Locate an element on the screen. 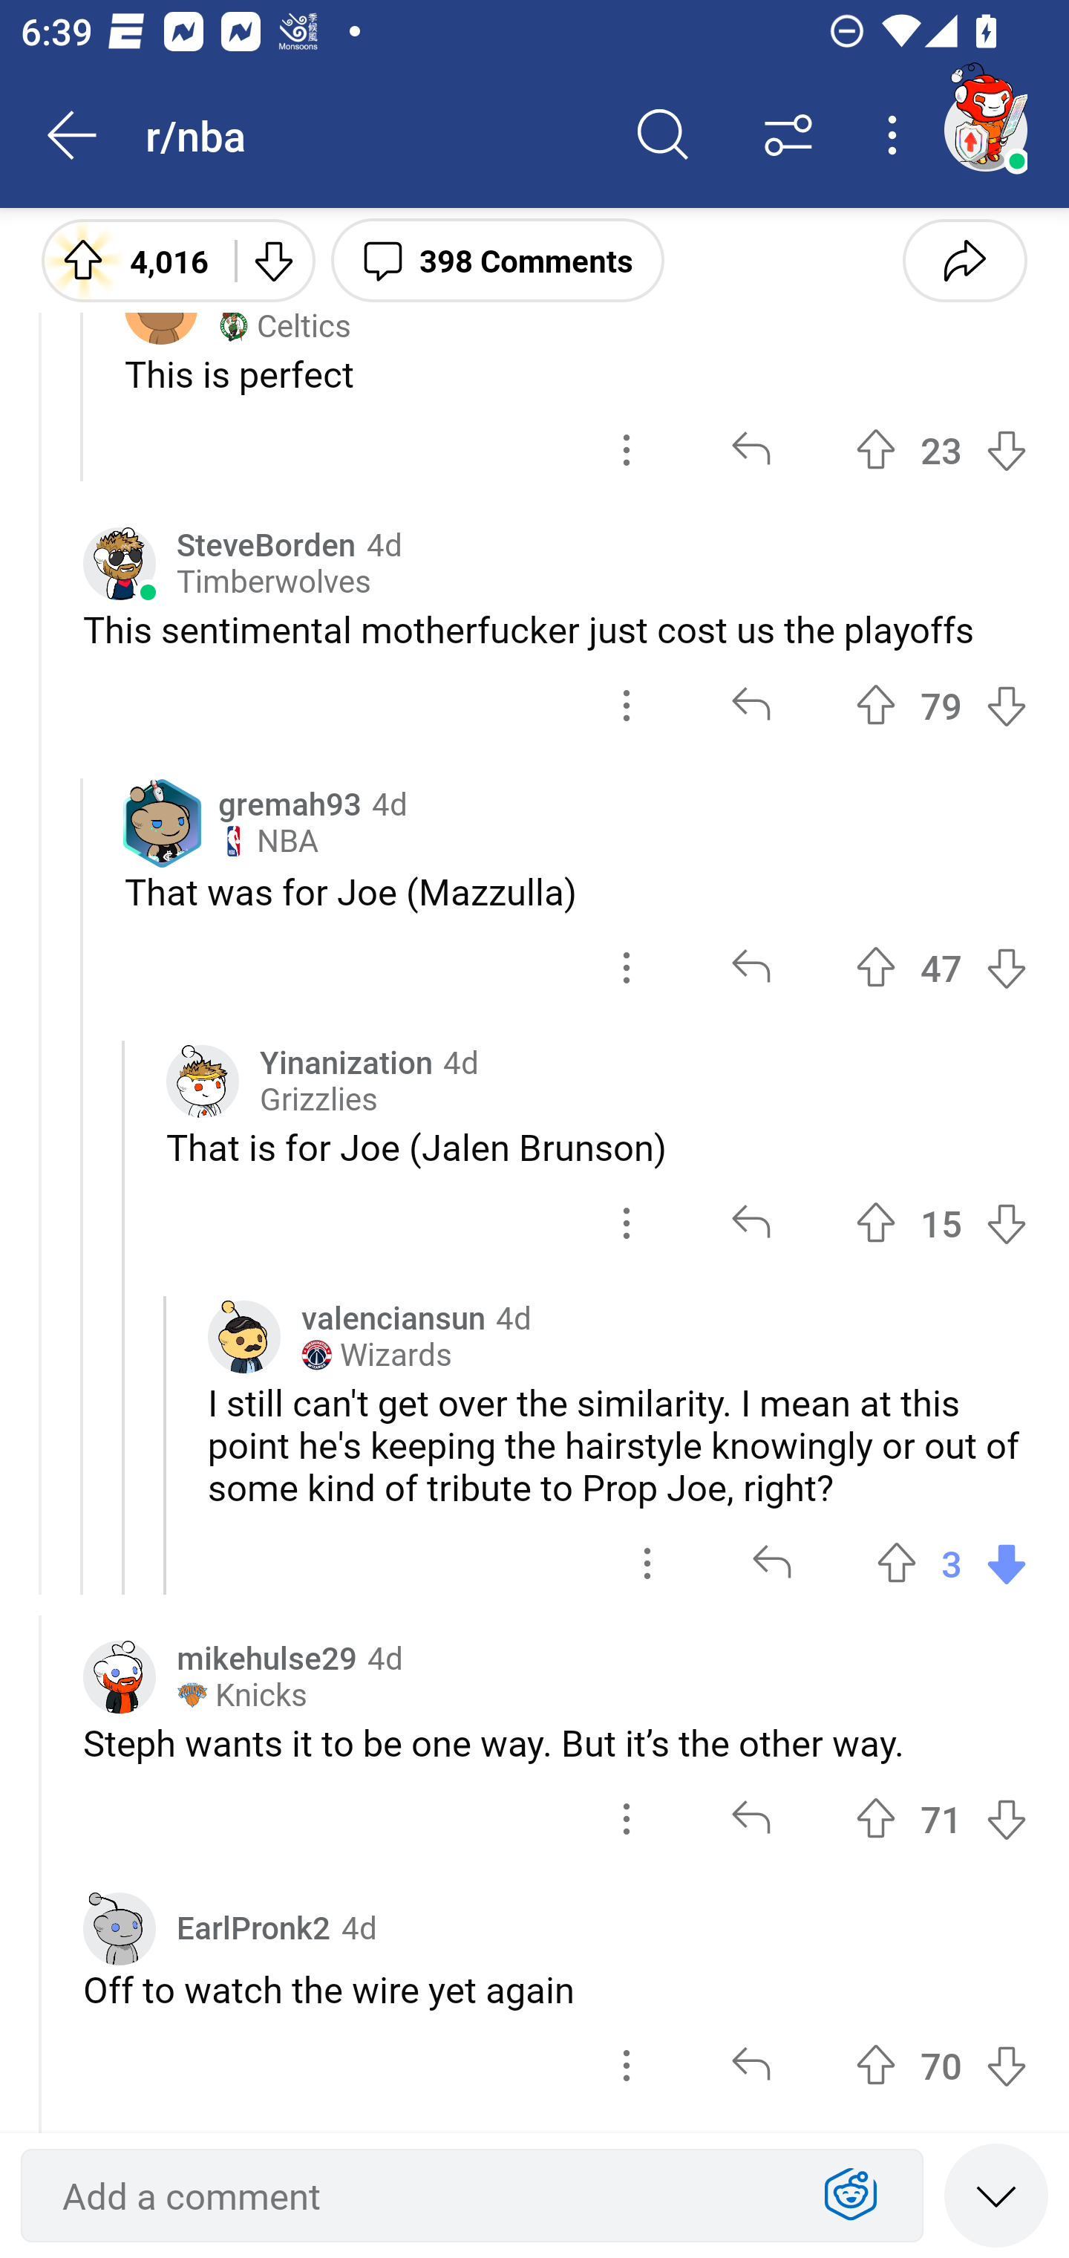  Add a comment is located at coordinates (420, 2196).